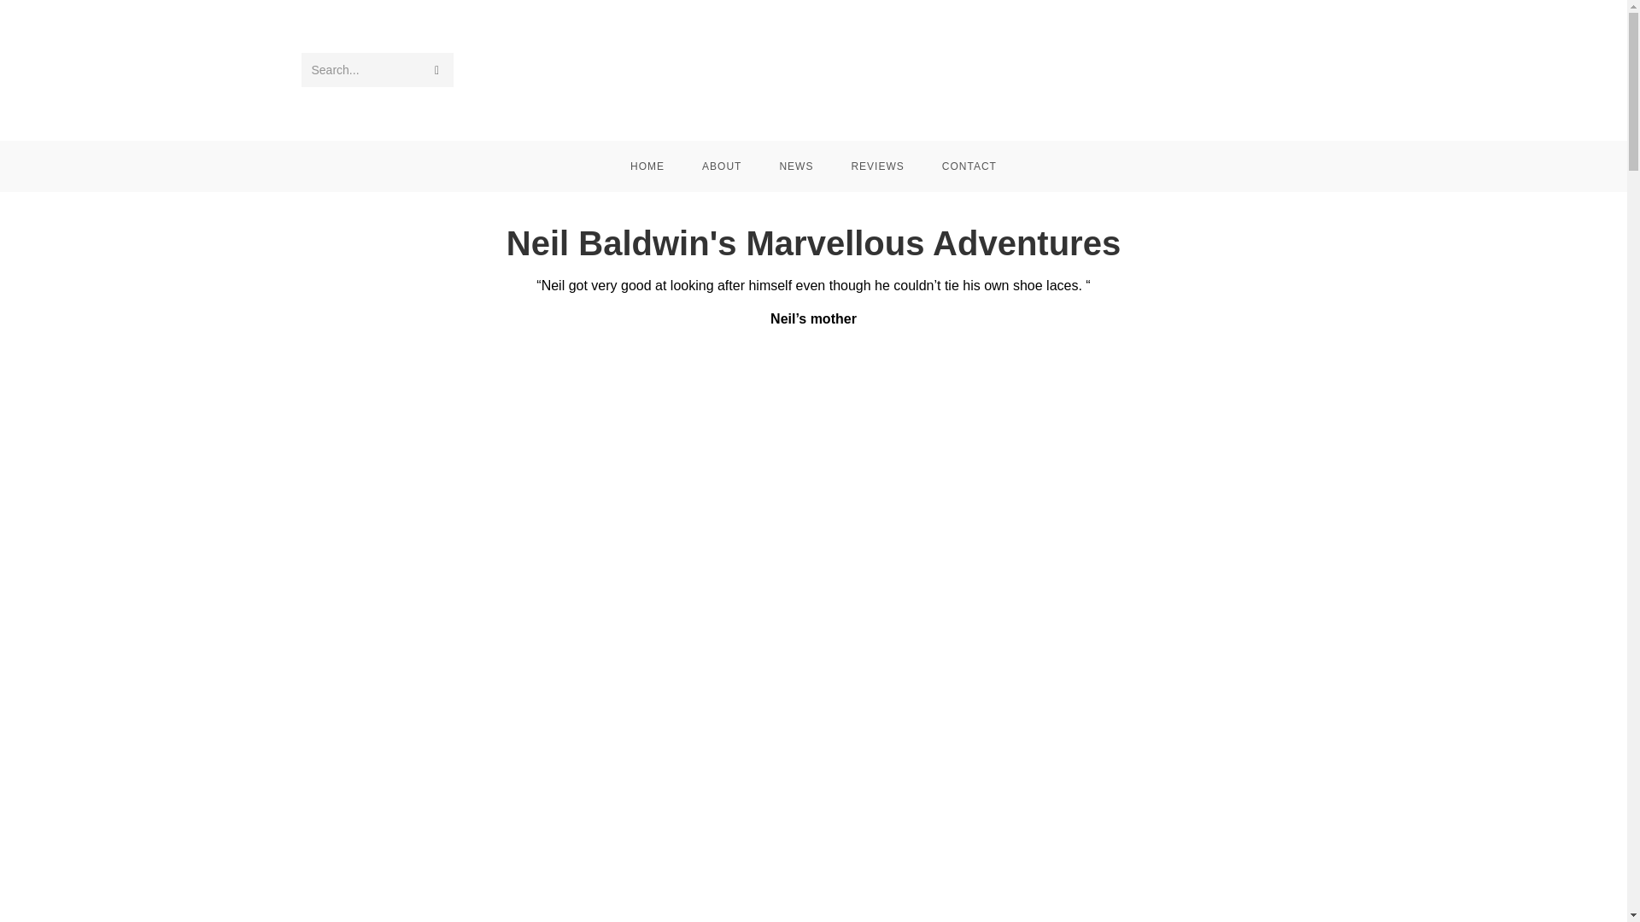 This screenshot has width=1640, height=922. I want to click on REVIEWS, so click(876, 166).